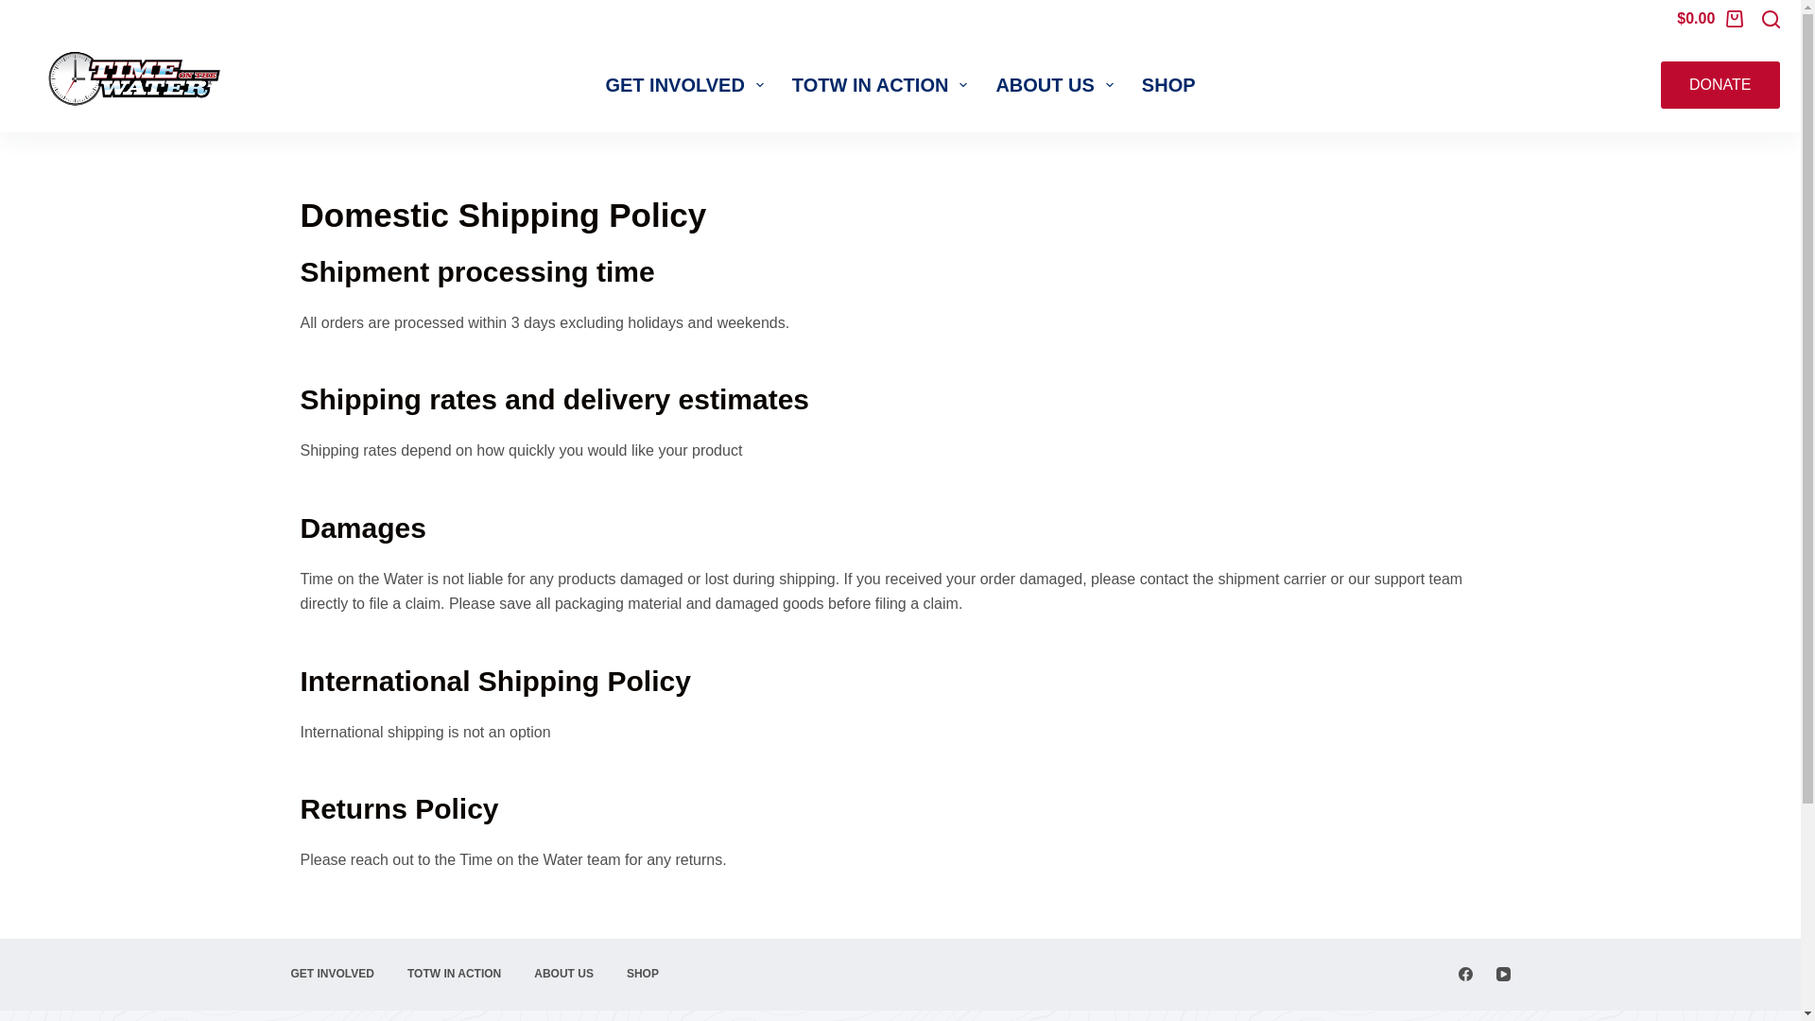 The image size is (1815, 1021). Describe the element at coordinates (683, 85) in the screenshot. I see `GET INVOLVED` at that location.